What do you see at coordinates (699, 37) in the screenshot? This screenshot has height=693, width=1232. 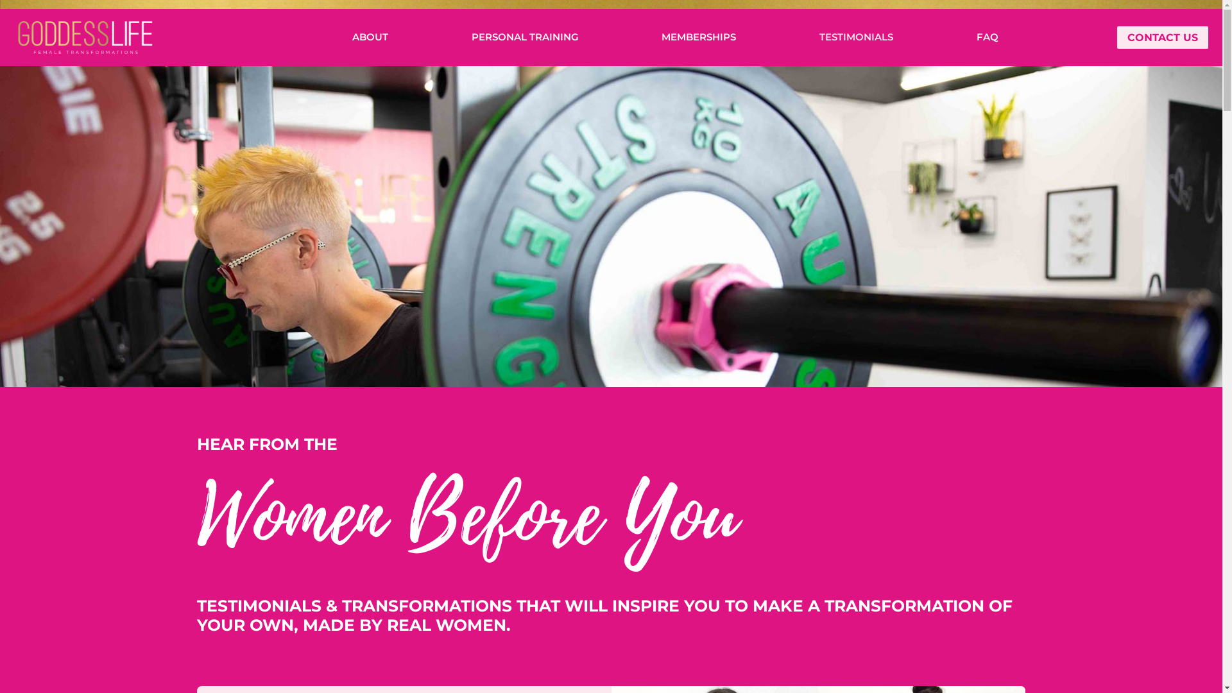 I see `MEMBERSHIPS` at bounding box center [699, 37].